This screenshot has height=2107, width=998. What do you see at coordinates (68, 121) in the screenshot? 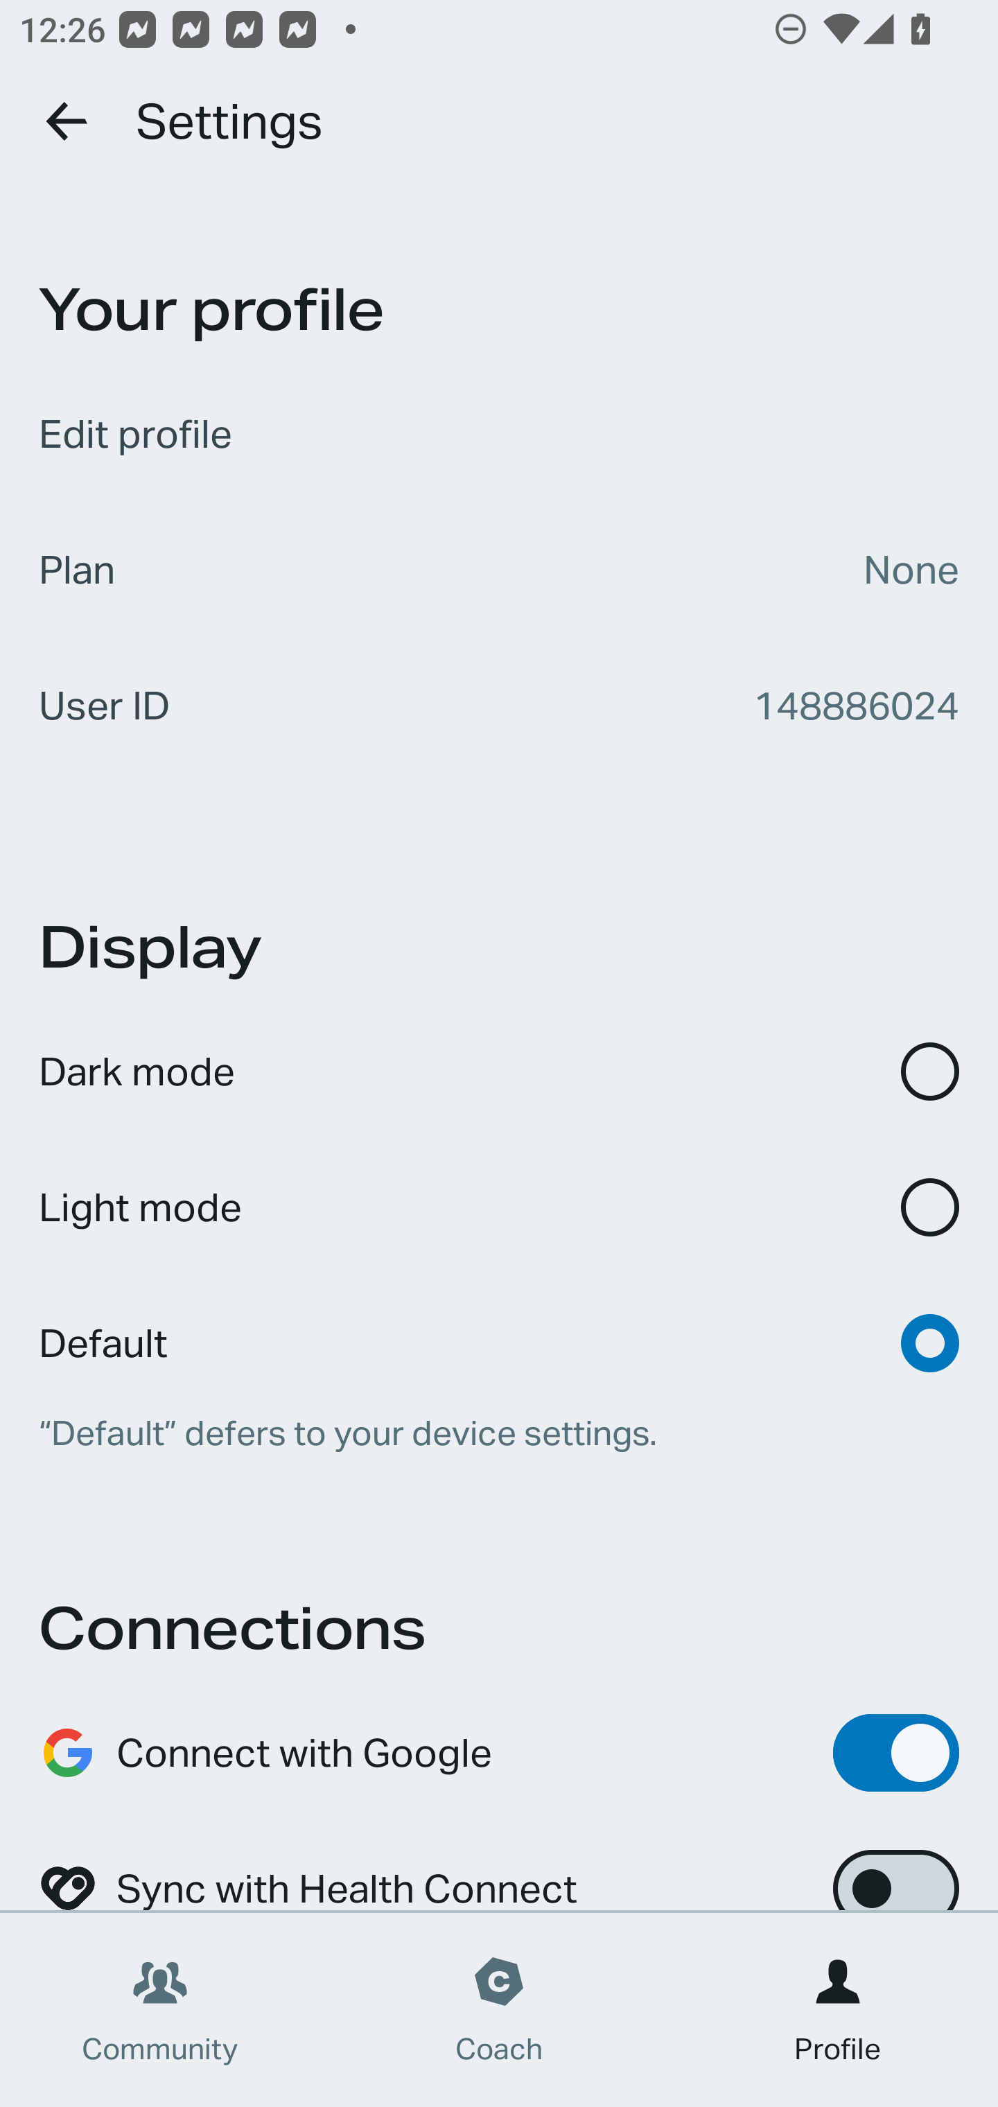
I see `Go back` at bounding box center [68, 121].